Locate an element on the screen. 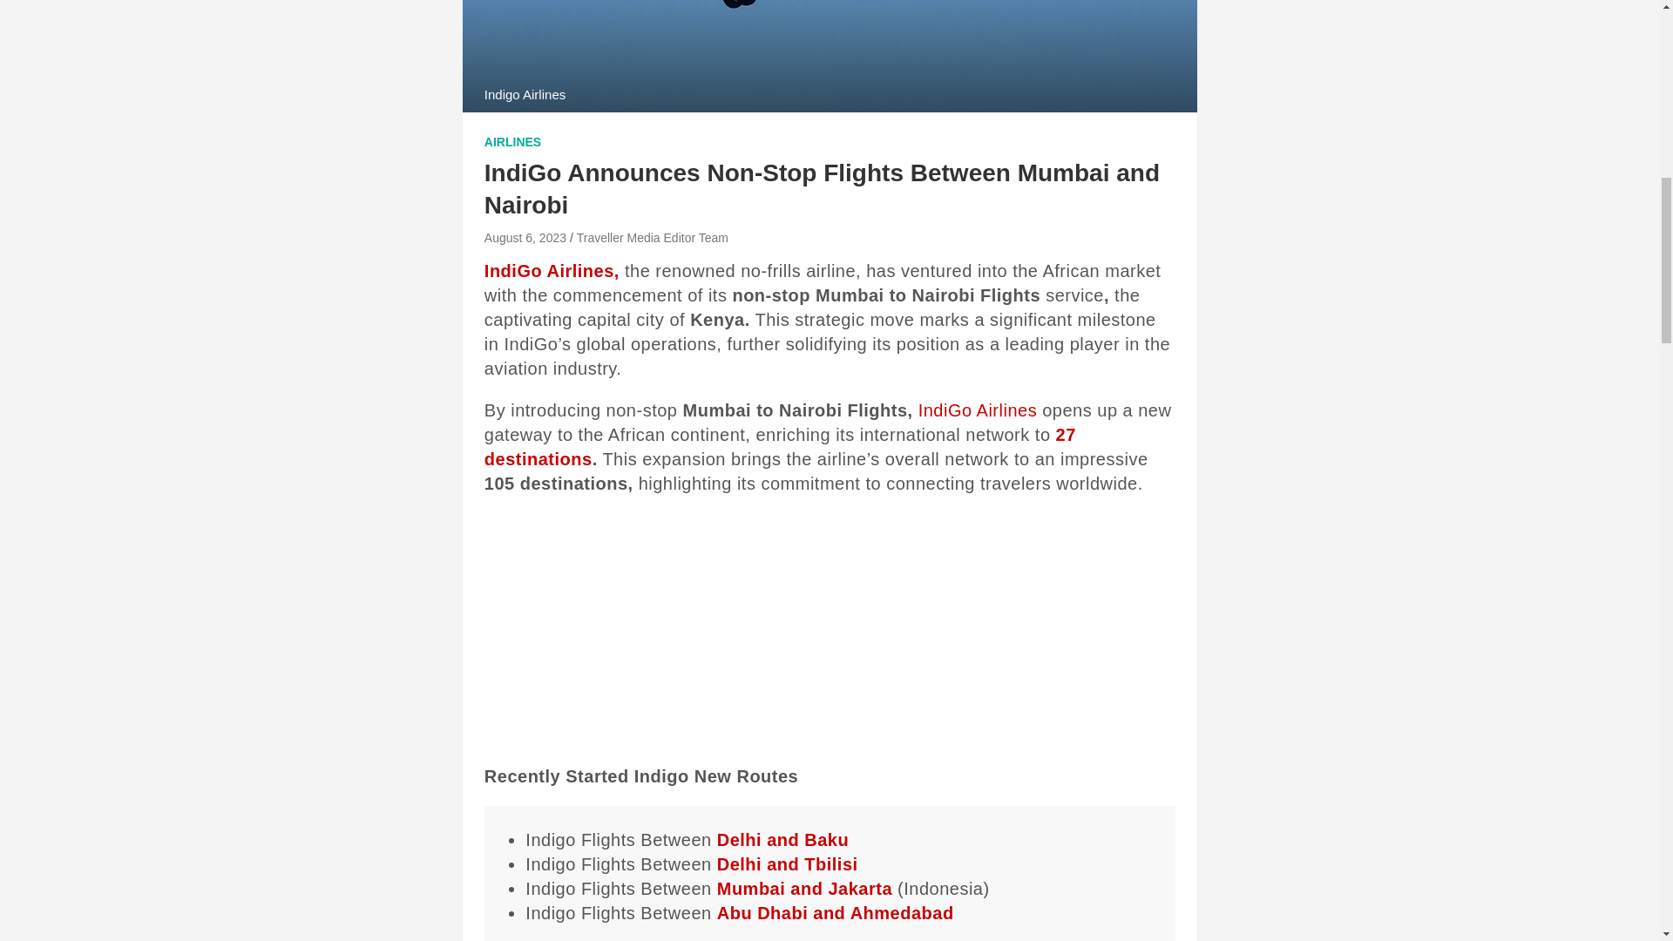 This screenshot has height=941, width=1673. Delhi and Baku is located at coordinates (782, 840).